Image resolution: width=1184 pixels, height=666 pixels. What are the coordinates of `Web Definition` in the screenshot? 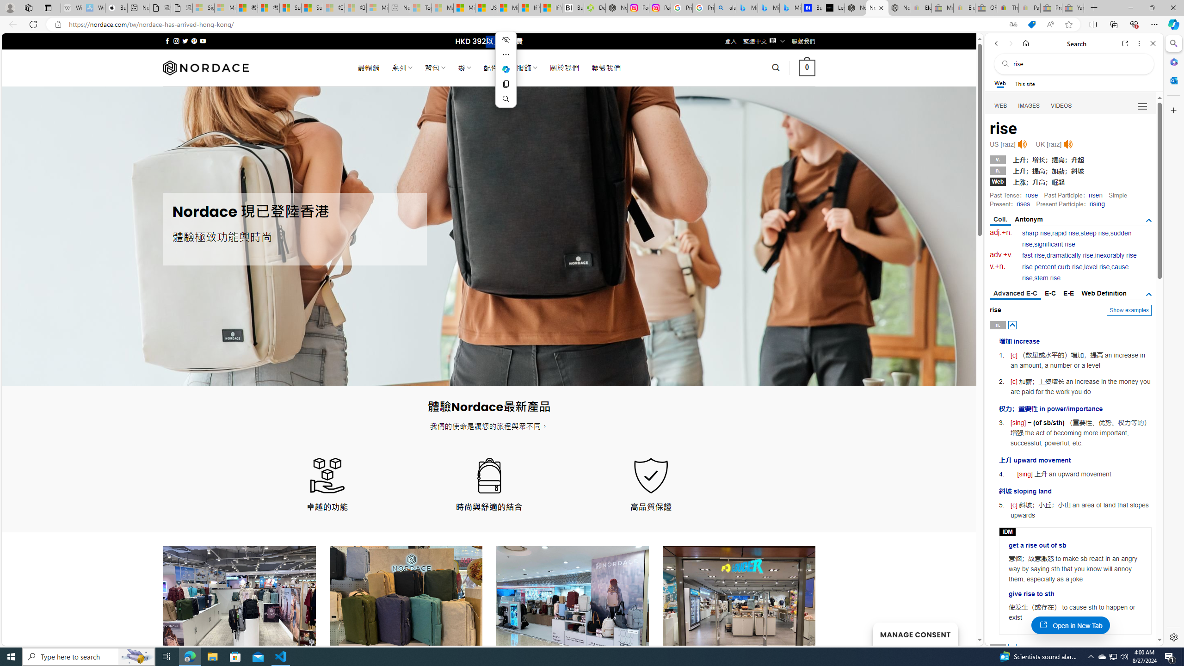 It's located at (1104, 293).